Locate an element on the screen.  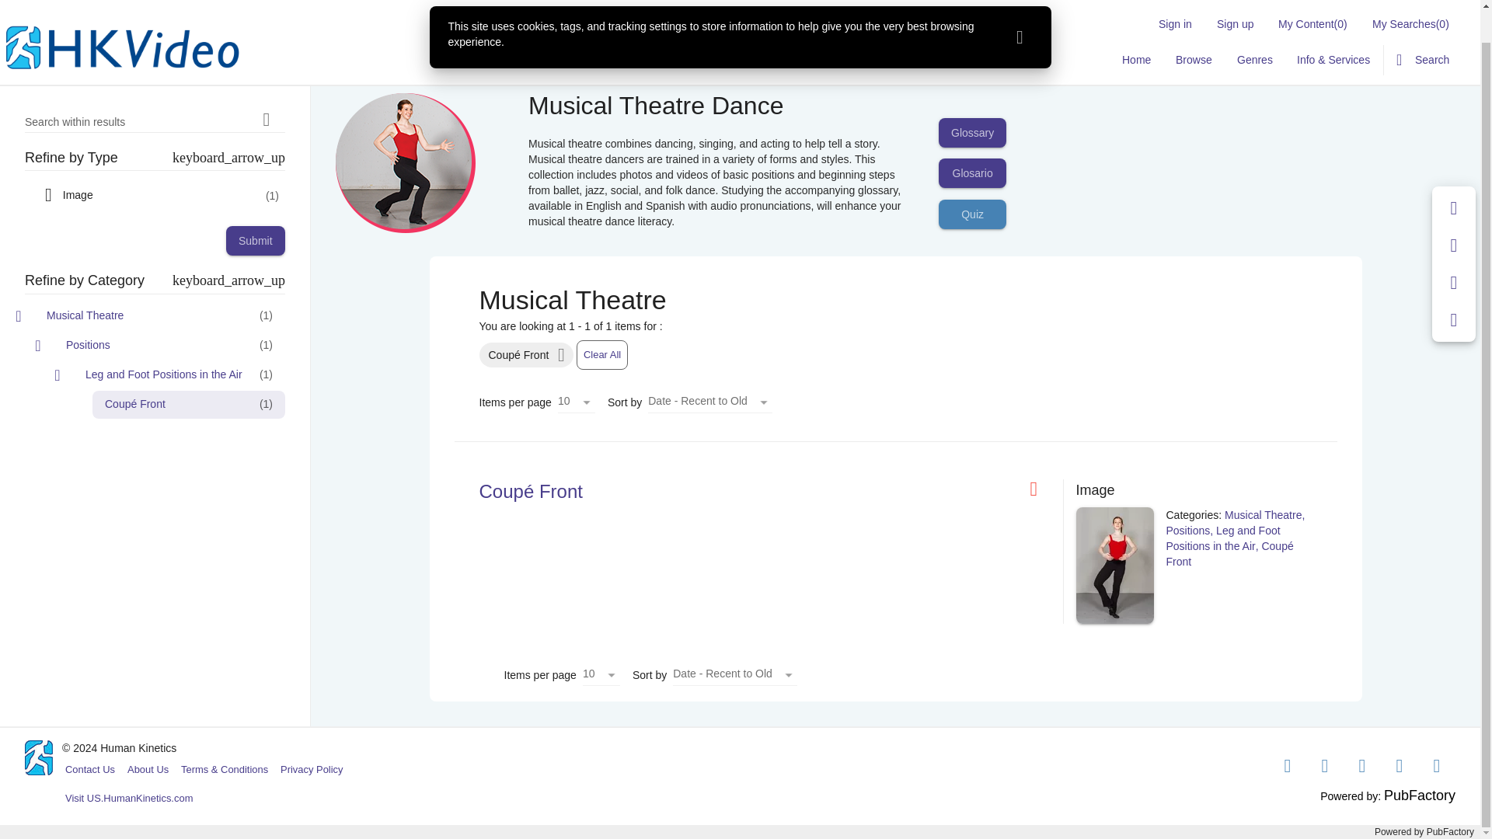
Browse is located at coordinates (1194, 26).